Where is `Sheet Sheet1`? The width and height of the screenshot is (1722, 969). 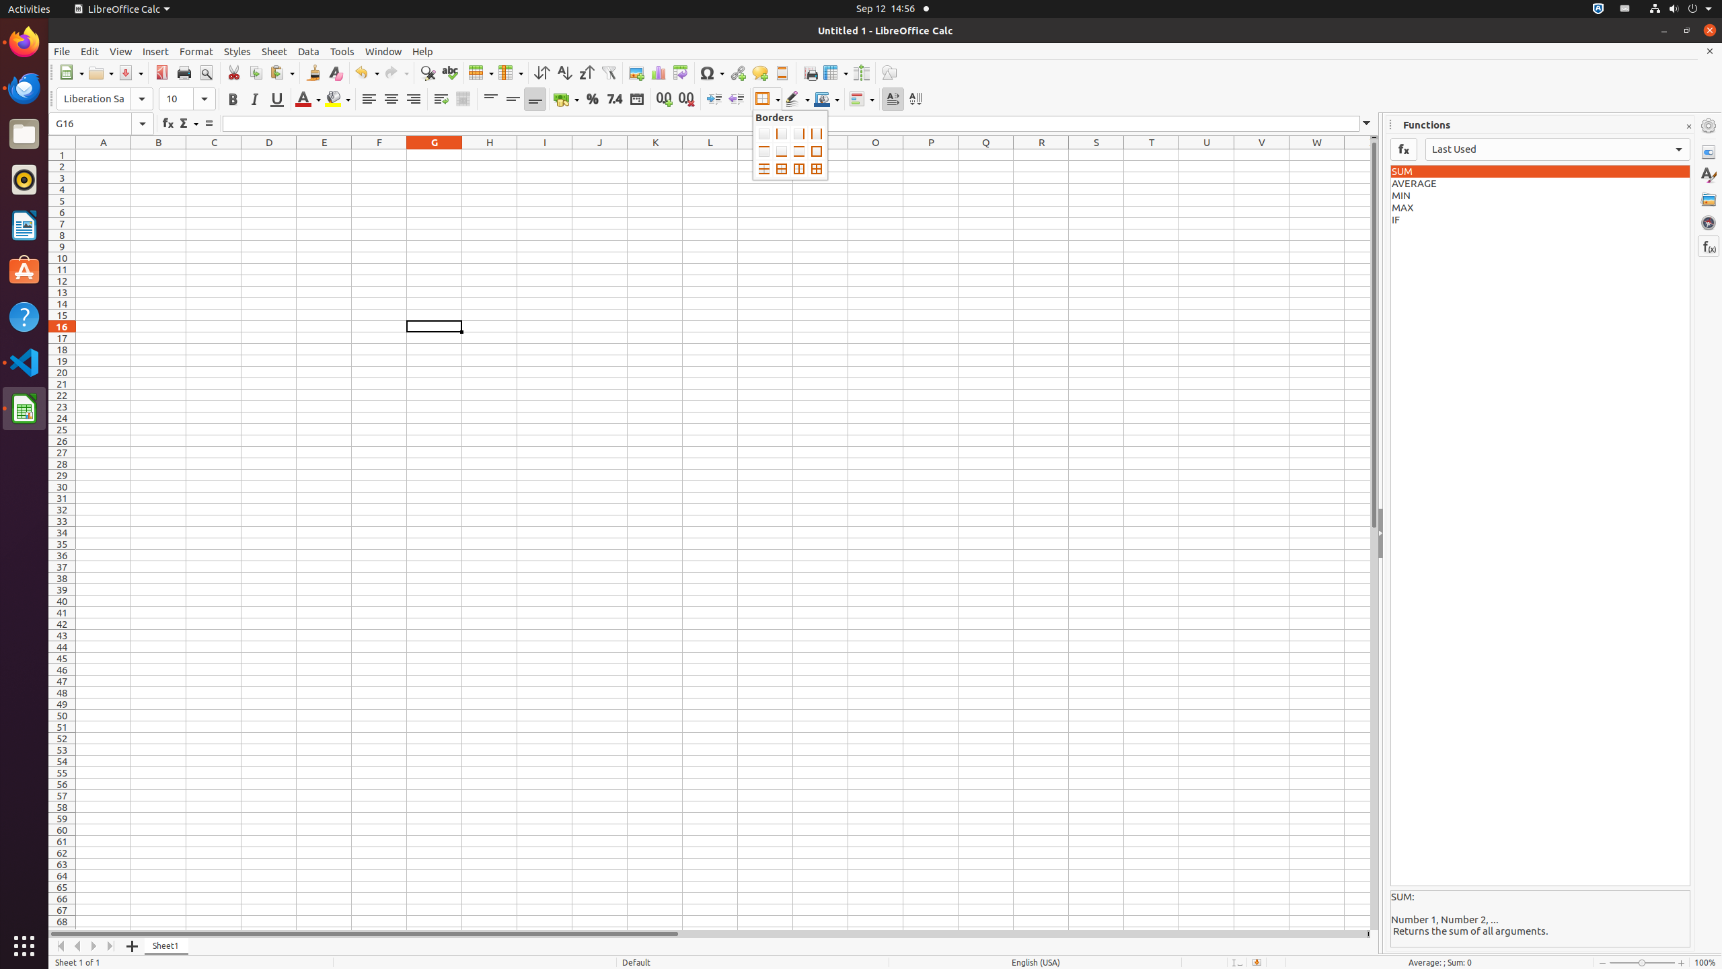
Sheet Sheet1 is located at coordinates (723, 540).